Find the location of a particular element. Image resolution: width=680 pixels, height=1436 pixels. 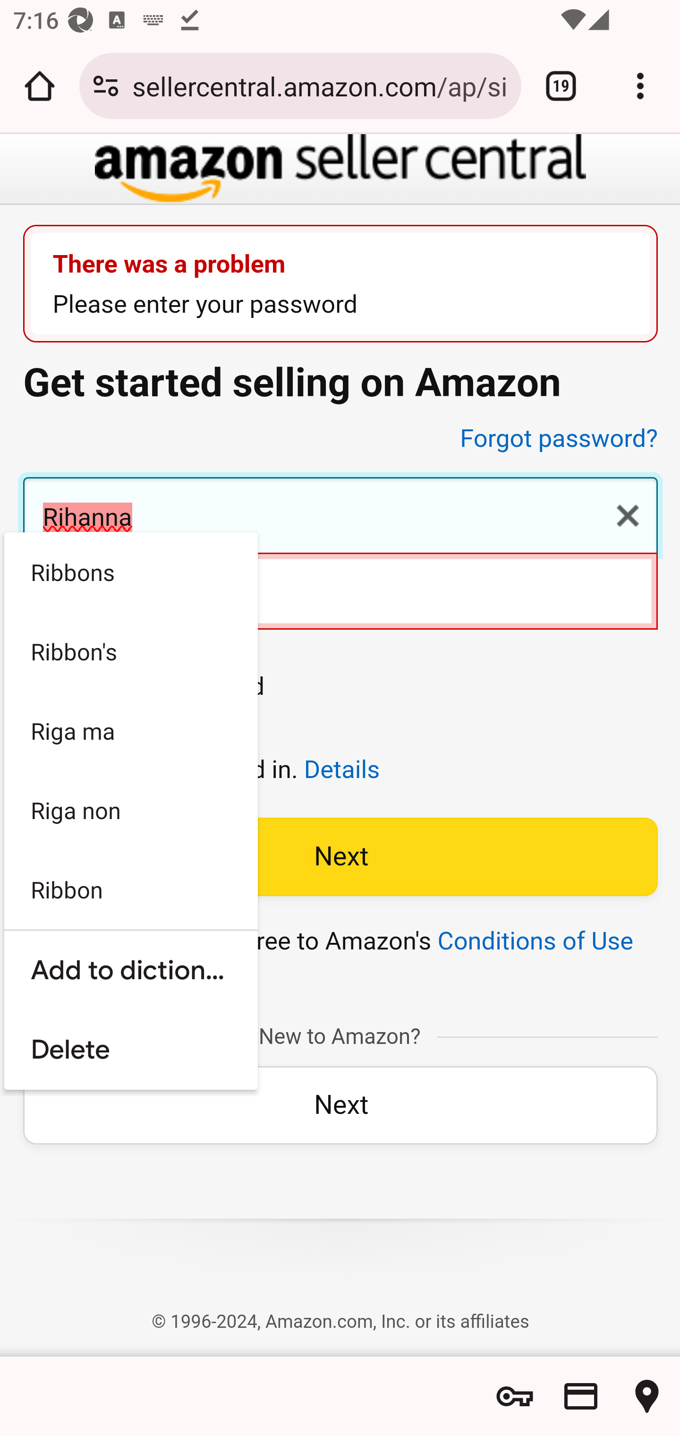

Ribbon's is located at coordinates (130, 651).